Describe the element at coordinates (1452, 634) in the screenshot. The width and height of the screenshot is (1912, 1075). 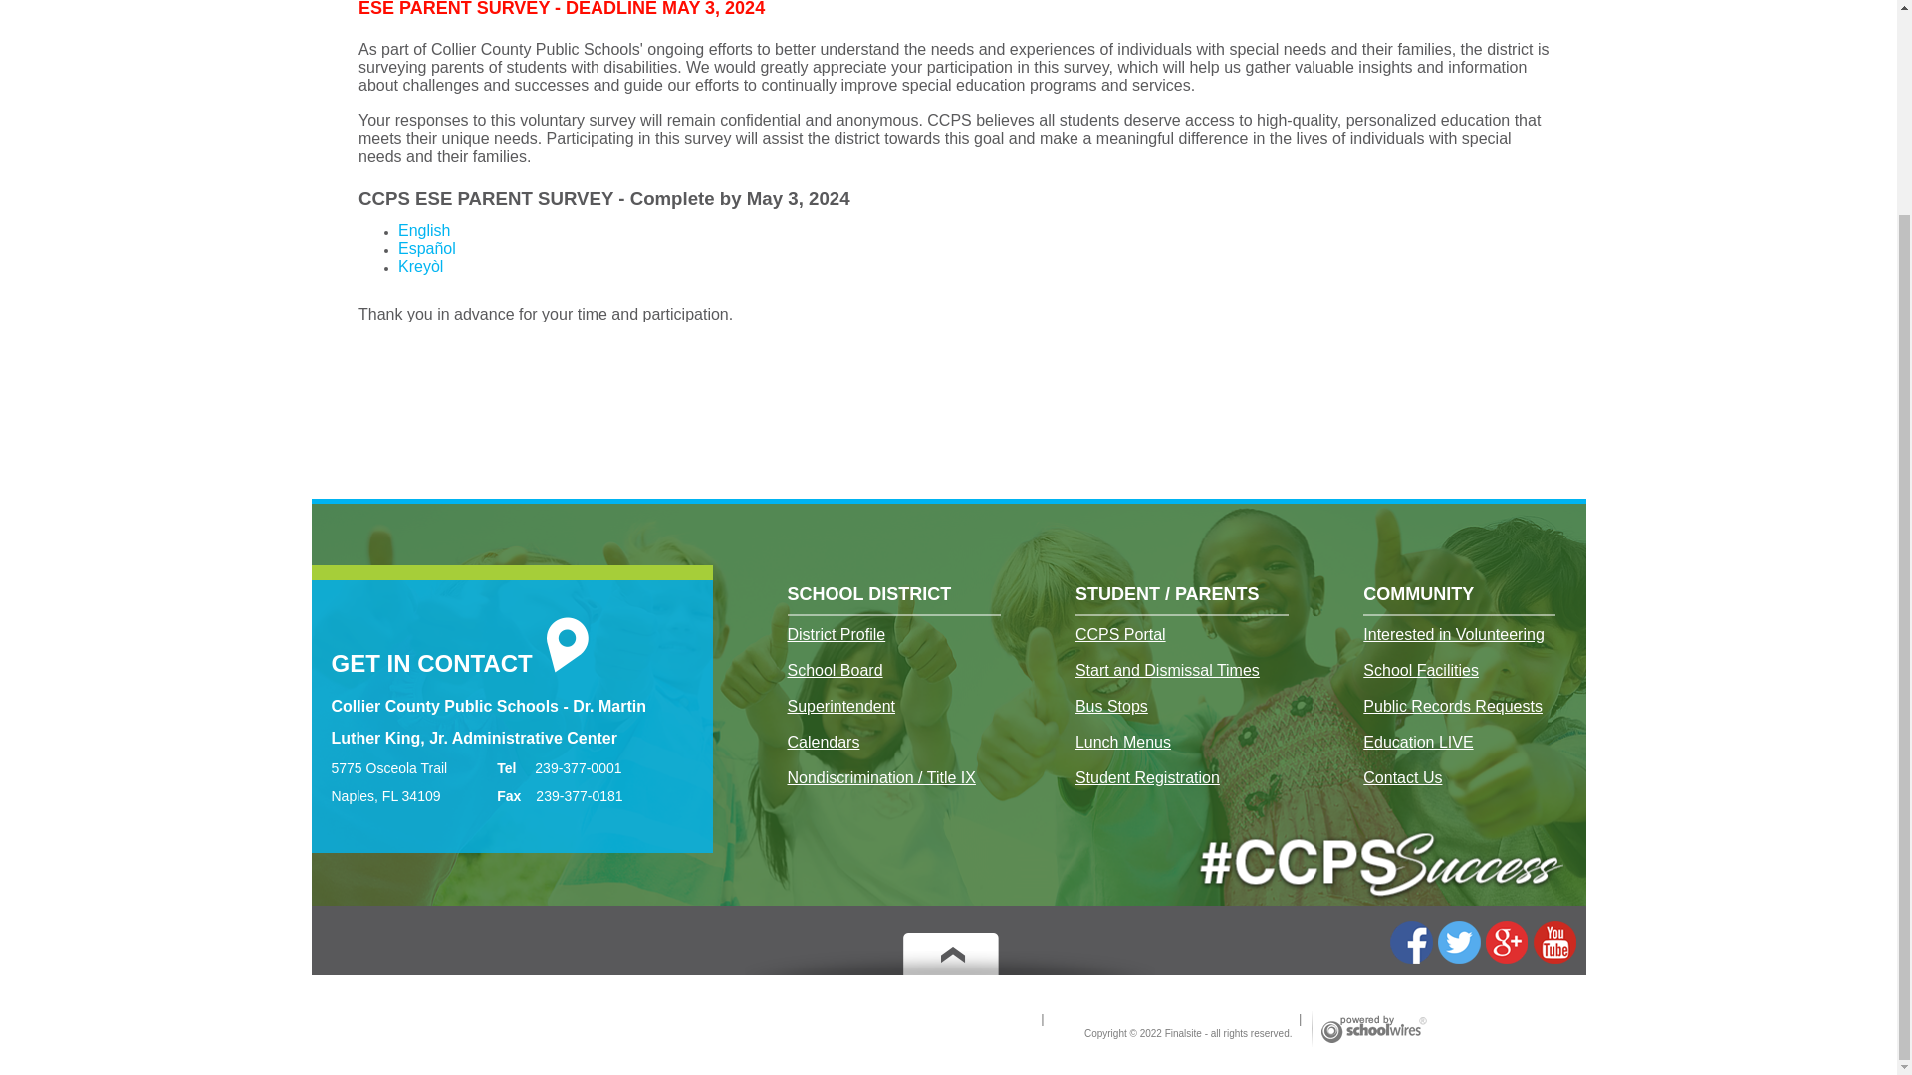
I see `Interested in Volunteering` at that location.